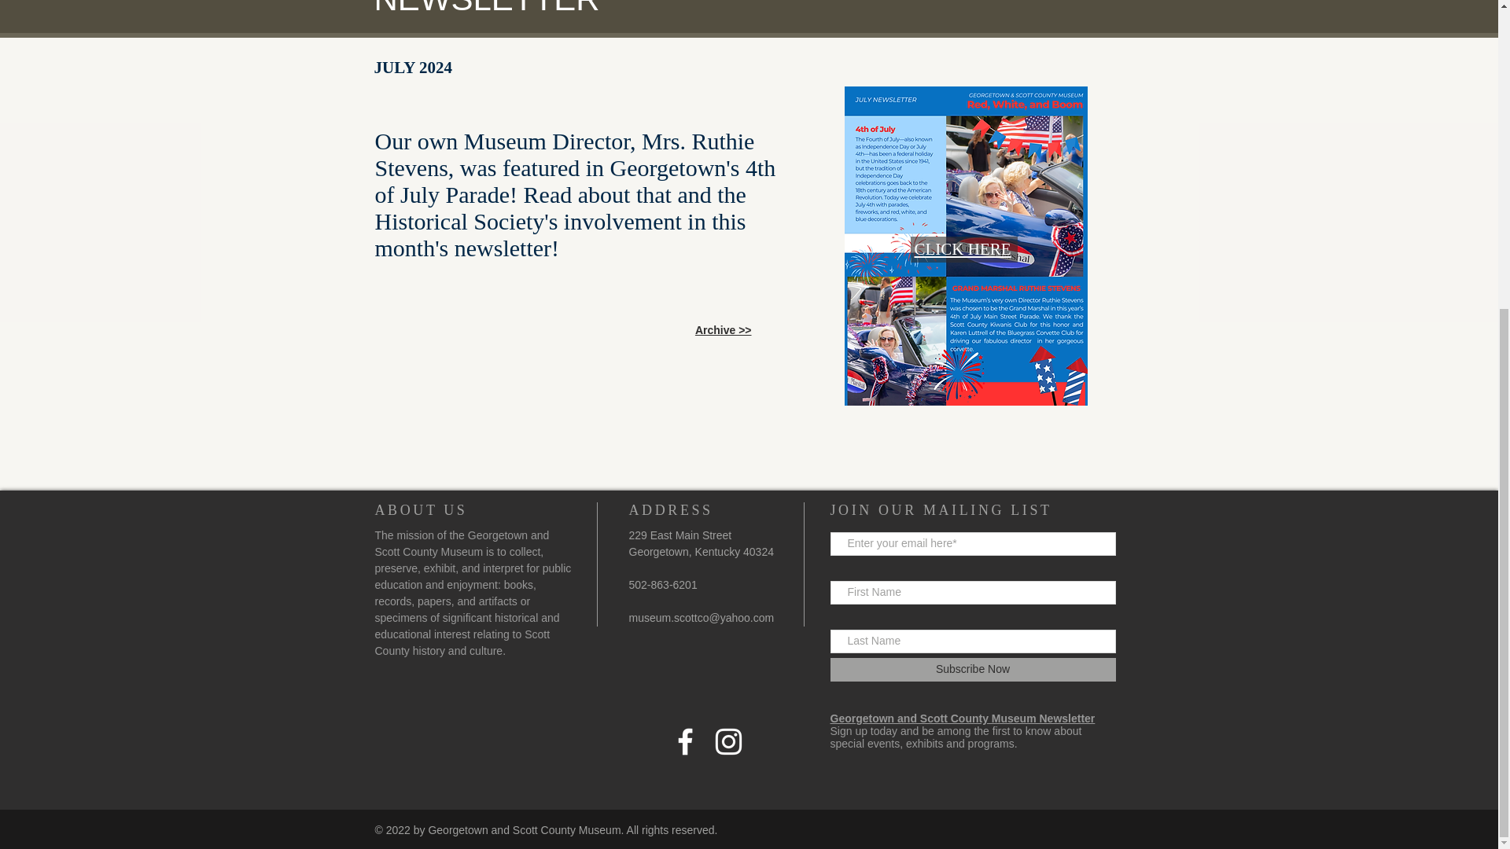  Describe the element at coordinates (973, 670) in the screenshot. I see `Subscribe Now` at that location.